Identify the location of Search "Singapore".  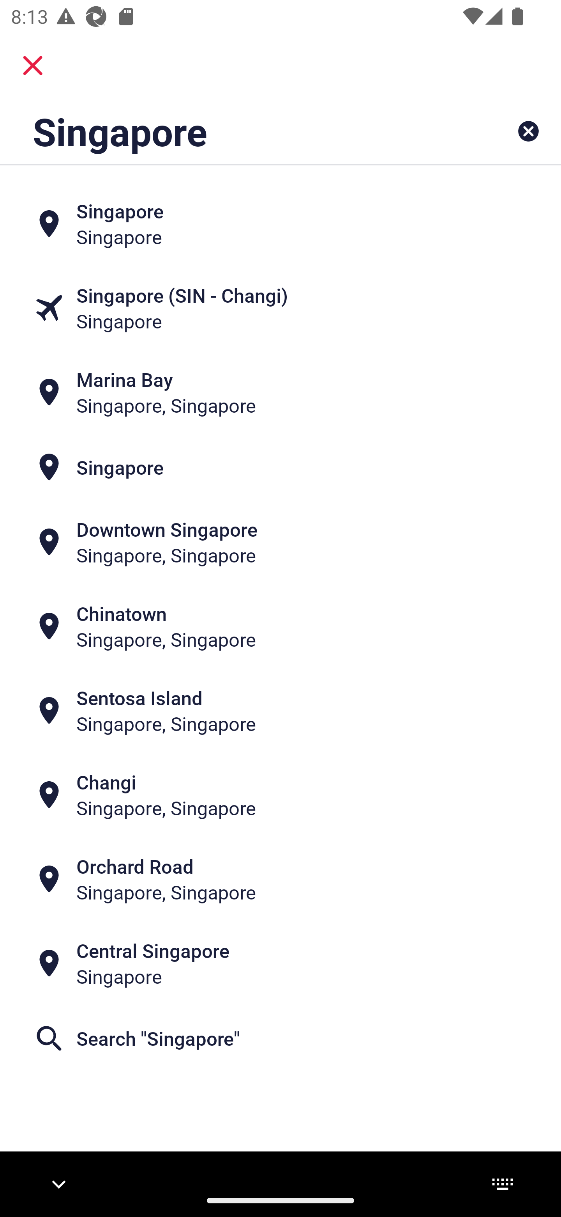
(280, 1038).